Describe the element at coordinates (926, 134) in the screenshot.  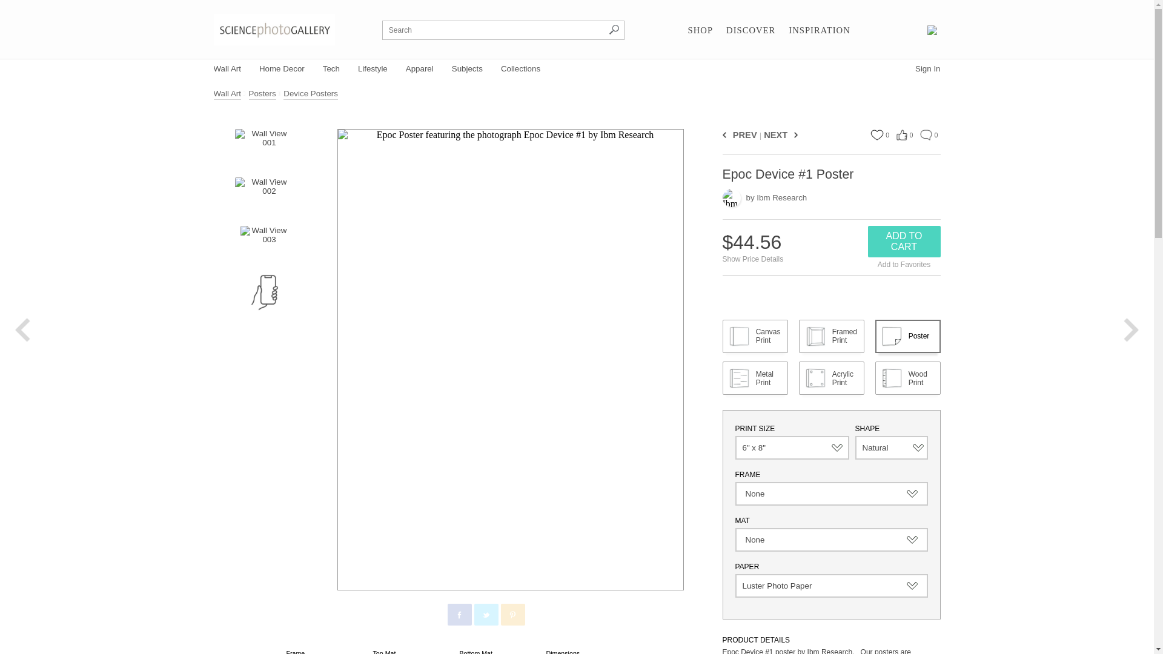
I see `Comment` at that location.